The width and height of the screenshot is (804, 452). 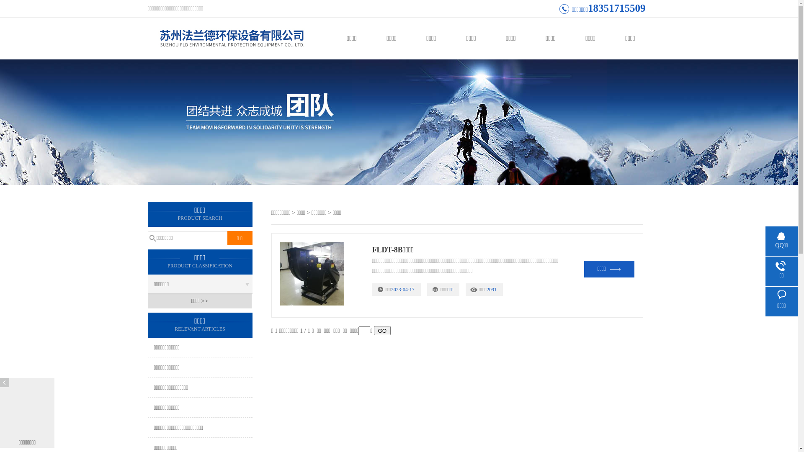 I want to click on 18351715509, so click(x=617, y=8).